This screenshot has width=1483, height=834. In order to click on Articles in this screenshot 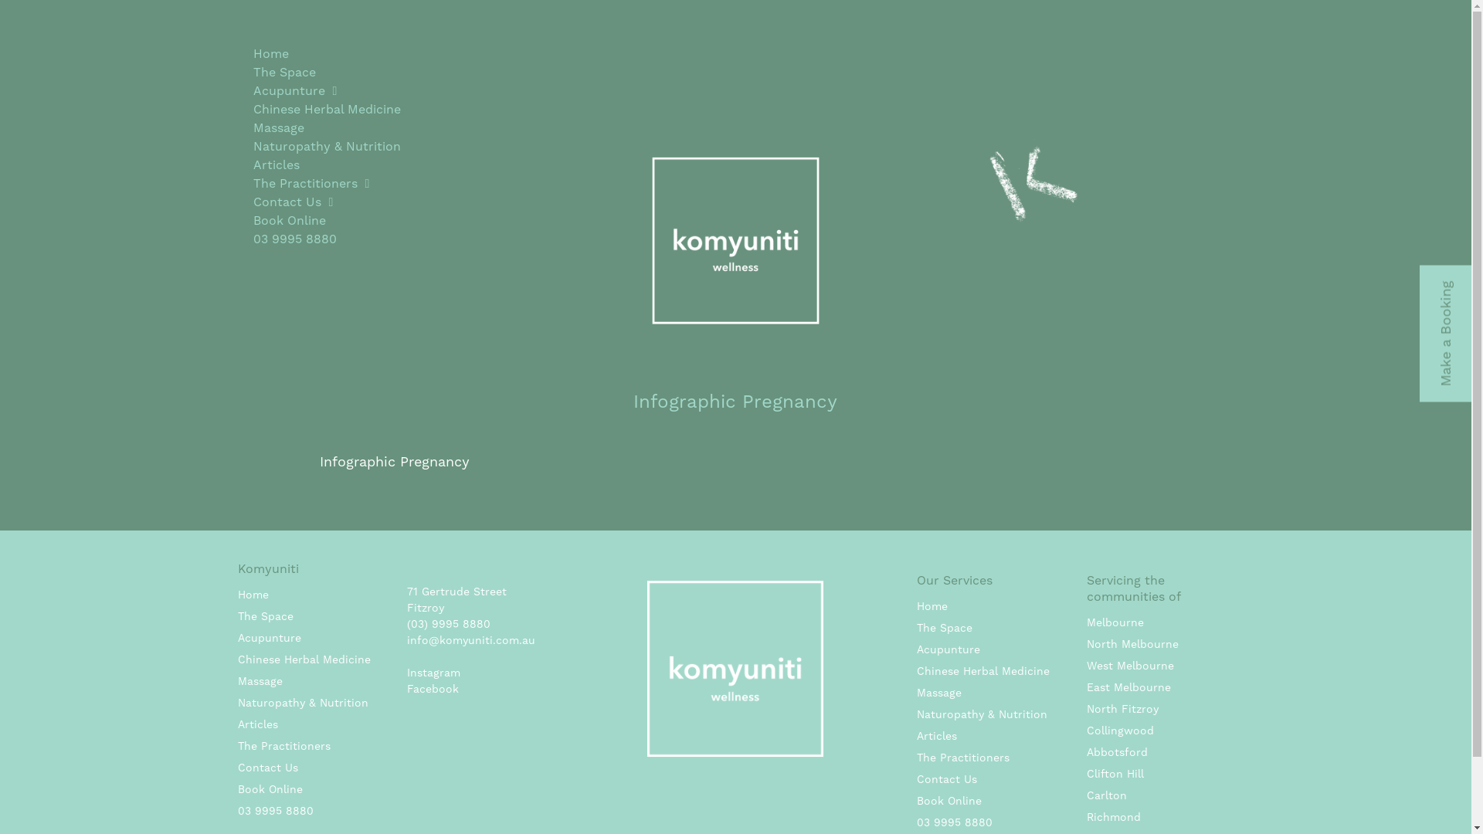, I will do `click(327, 165)`.